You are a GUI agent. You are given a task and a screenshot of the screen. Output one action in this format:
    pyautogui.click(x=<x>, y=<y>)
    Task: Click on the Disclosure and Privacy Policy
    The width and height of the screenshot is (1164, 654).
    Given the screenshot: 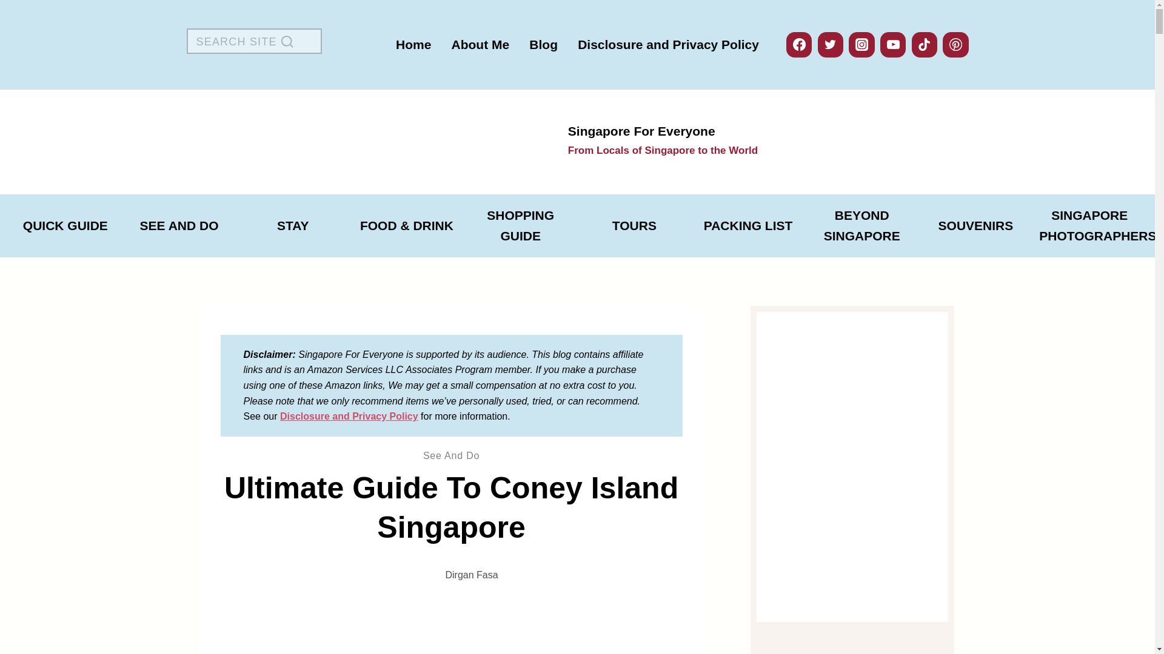 What is the action you would take?
    pyautogui.click(x=349, y=416)
    